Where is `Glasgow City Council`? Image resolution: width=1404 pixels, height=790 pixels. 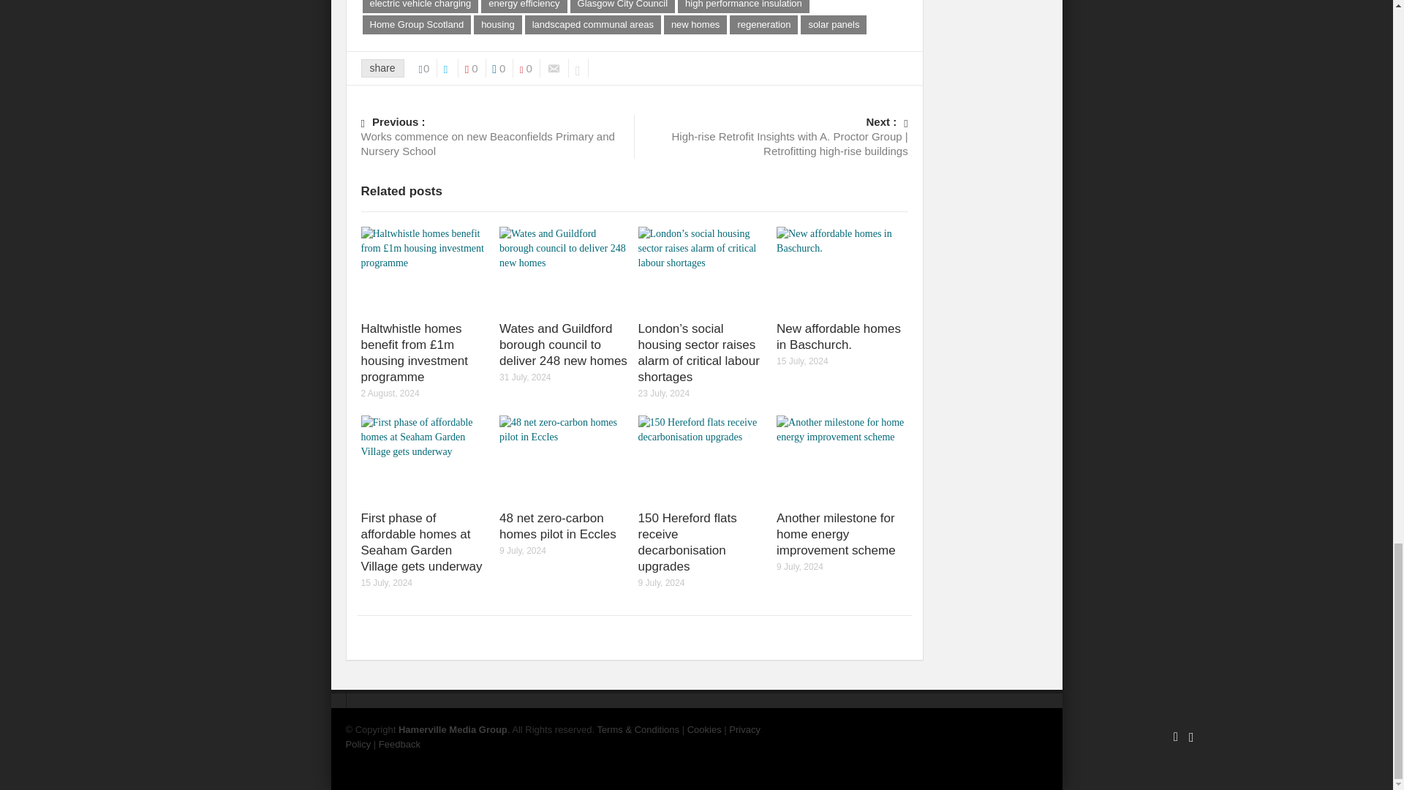 Glasgow City Council is located at coordinates (622, 7).